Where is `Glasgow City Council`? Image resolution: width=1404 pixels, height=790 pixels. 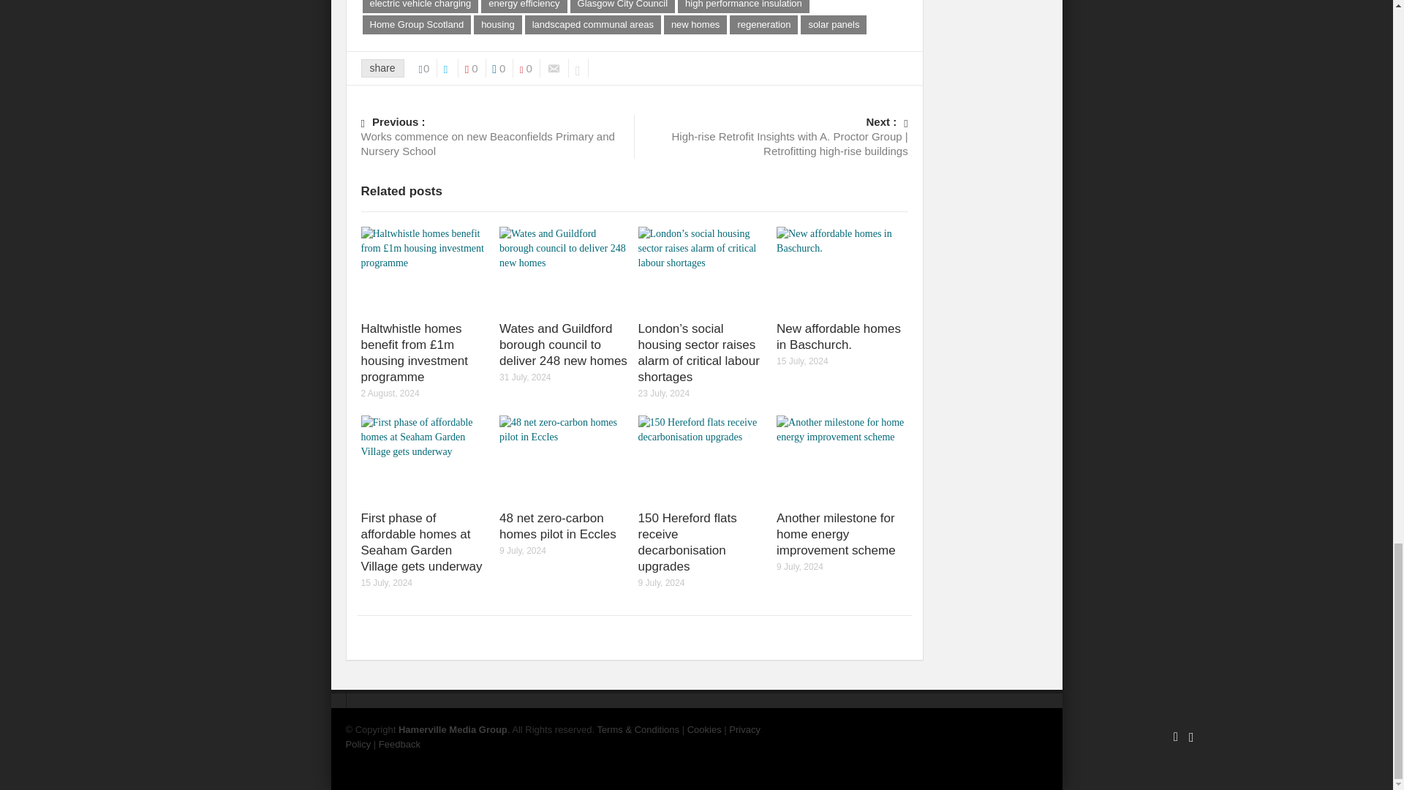 Glasgow City Council is located at coordinates (622, 7).